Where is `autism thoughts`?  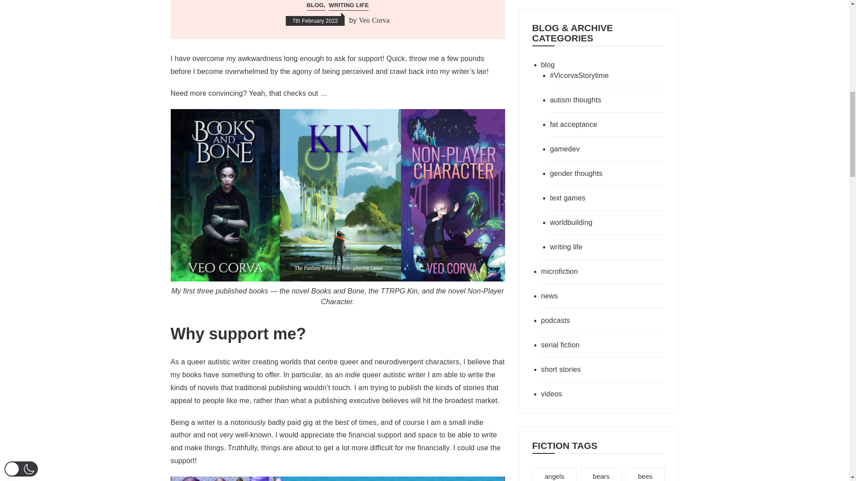
autism thoughts is located at coordinates (596, 100).